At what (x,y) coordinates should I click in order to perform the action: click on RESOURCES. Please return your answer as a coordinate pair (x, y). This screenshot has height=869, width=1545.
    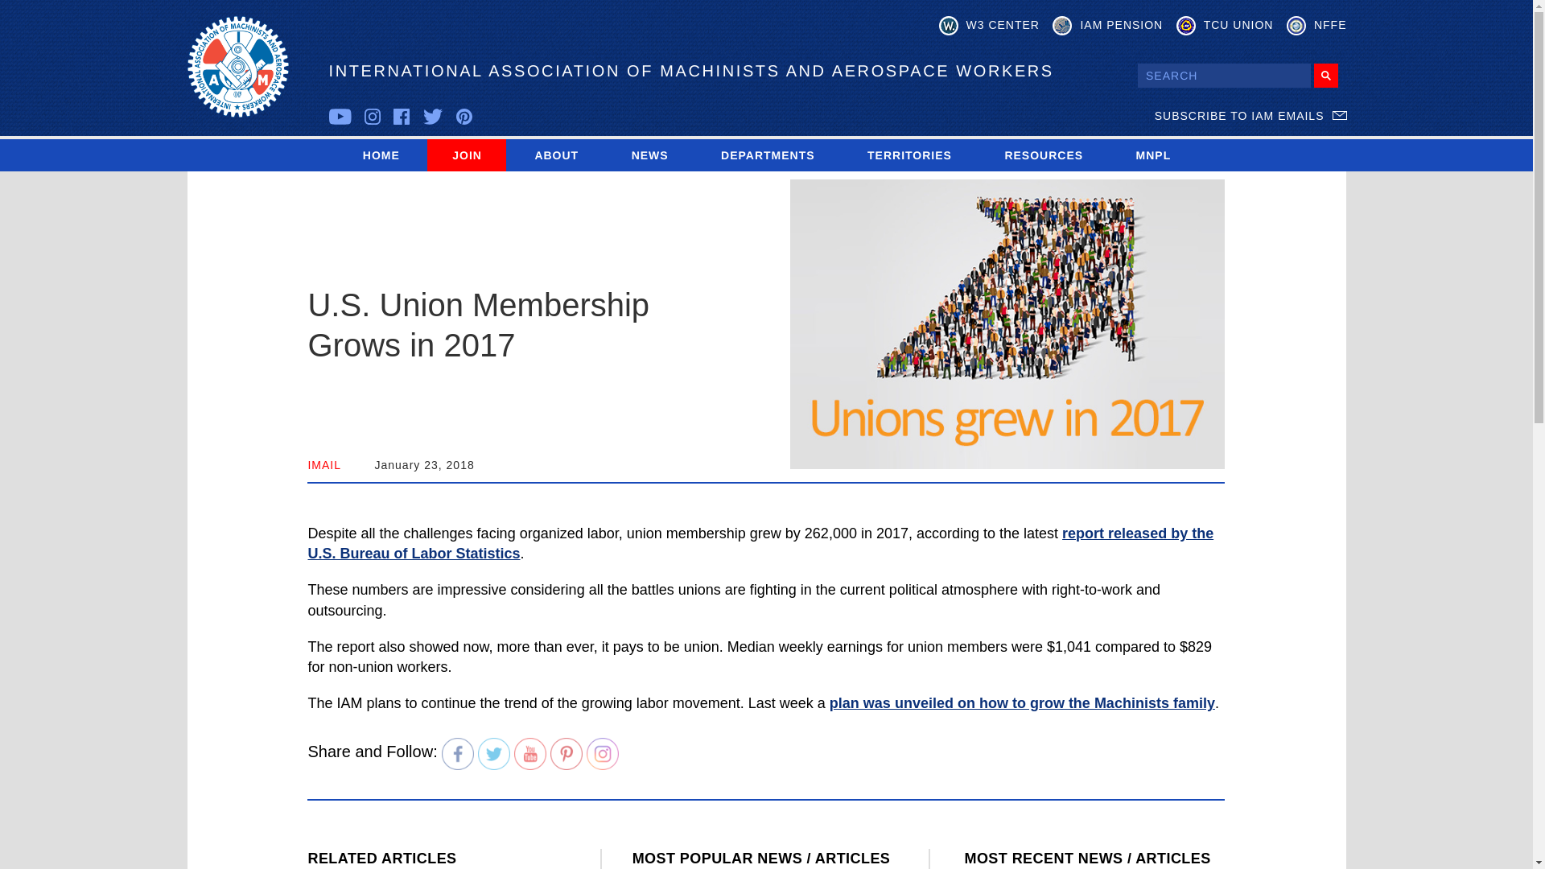
    Looking at the image, I should click on (1043, 154).